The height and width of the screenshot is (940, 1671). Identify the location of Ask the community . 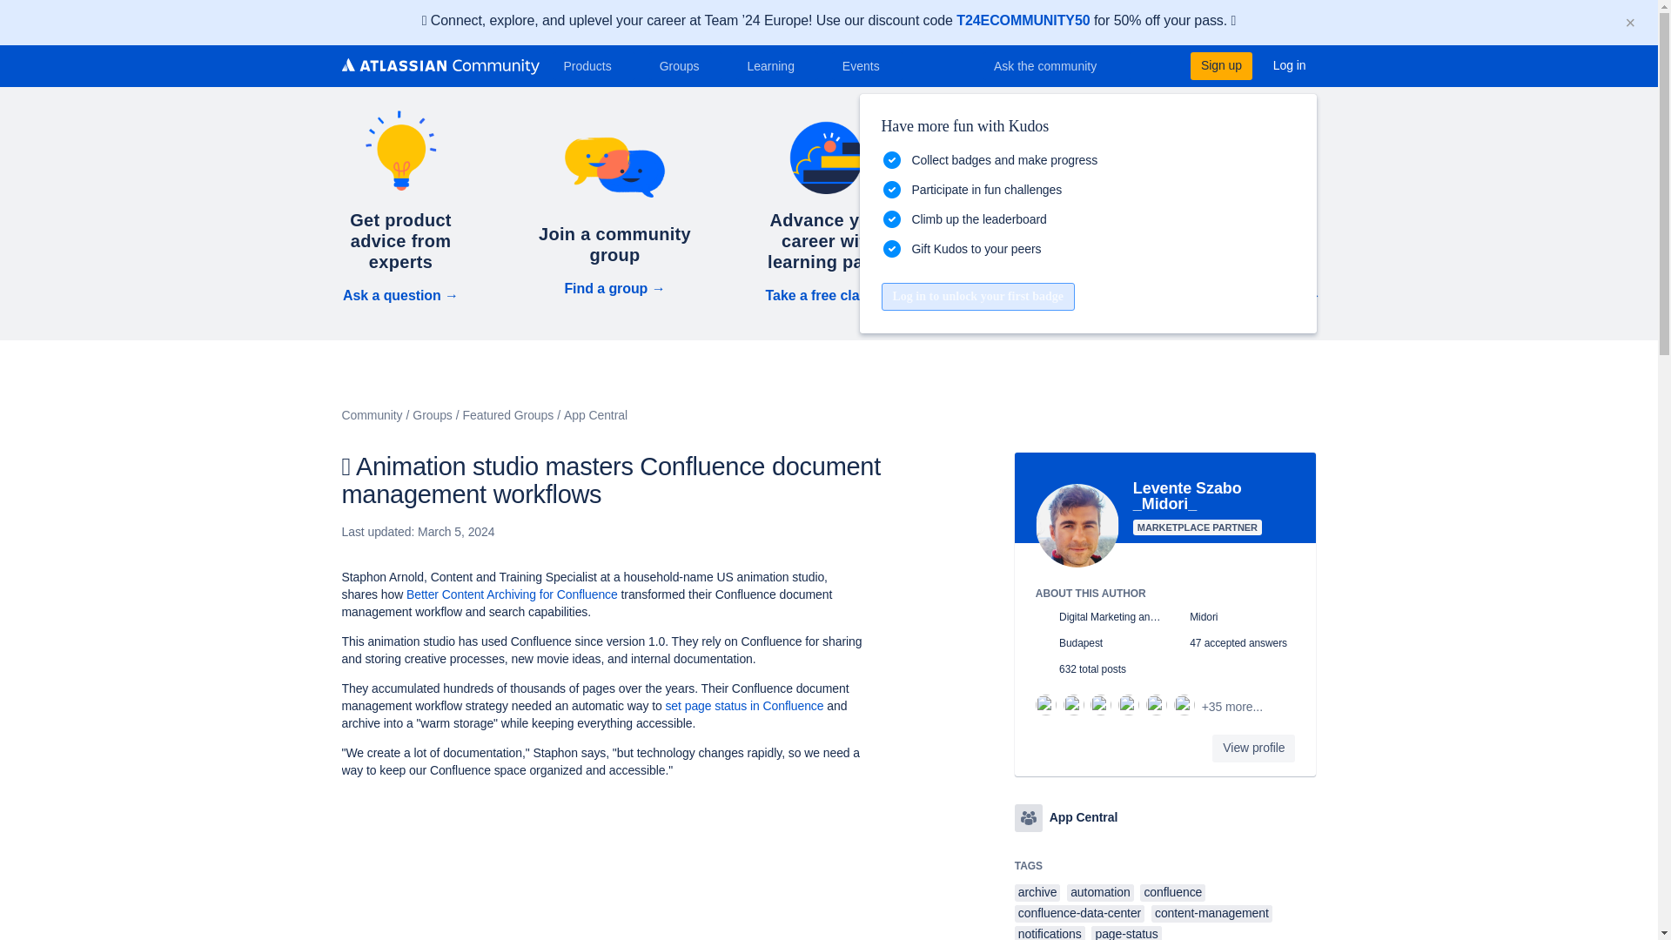
(1057, 66).